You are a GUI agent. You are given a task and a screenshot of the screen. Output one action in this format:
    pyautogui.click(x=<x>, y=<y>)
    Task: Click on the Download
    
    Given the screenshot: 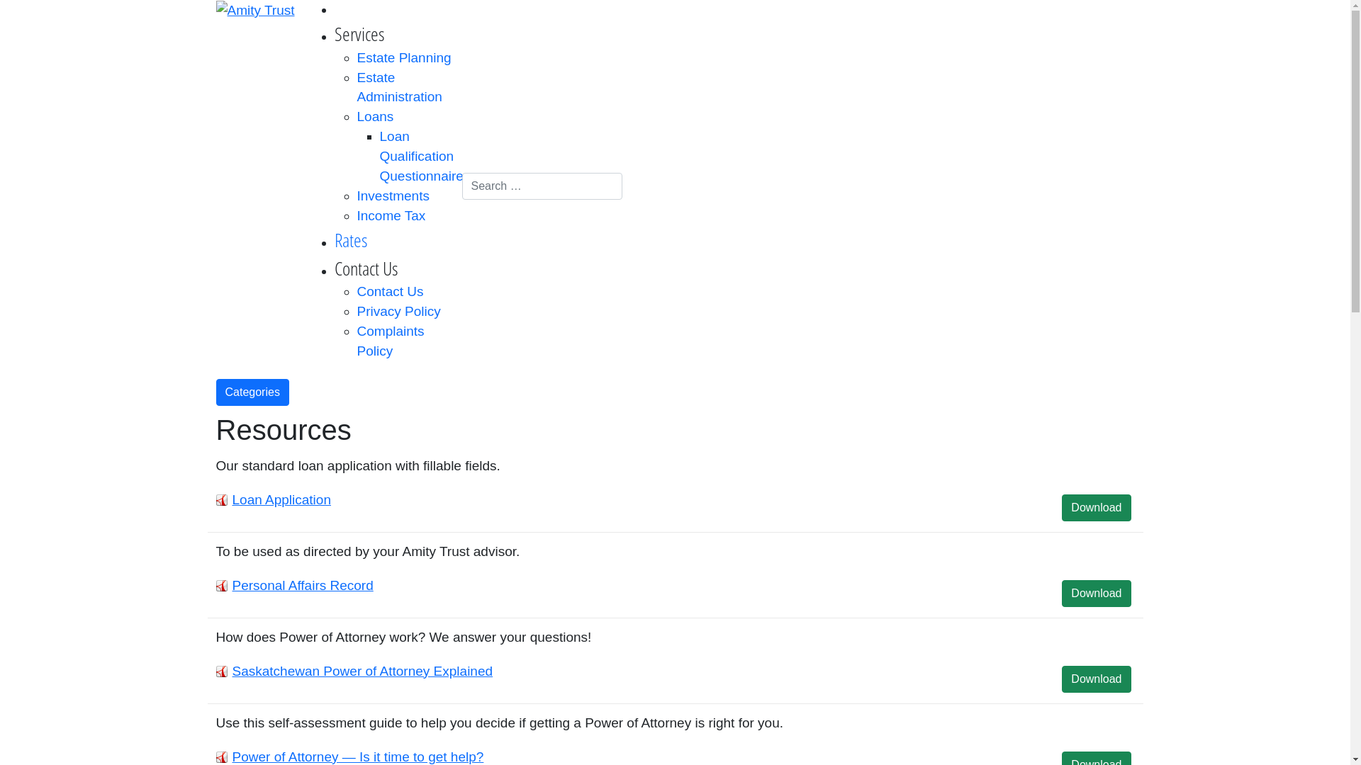 What is the action you would take?
    pyautogui.click(x=1096, y=508)
    